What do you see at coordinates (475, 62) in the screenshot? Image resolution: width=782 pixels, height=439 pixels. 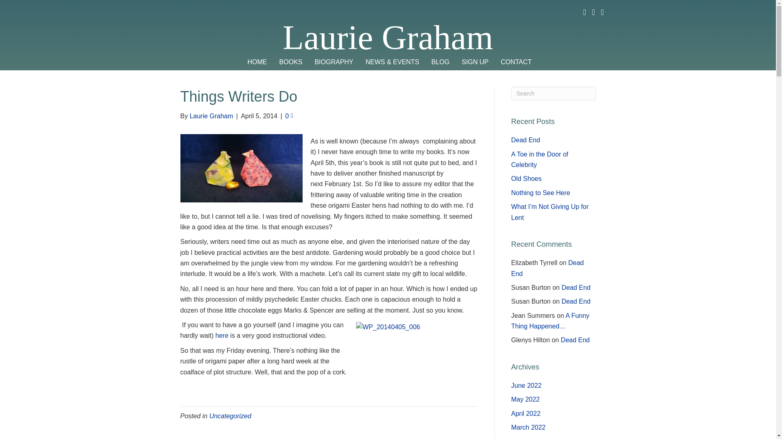 I see `SIGN UP` at bounding box center [475, 62].